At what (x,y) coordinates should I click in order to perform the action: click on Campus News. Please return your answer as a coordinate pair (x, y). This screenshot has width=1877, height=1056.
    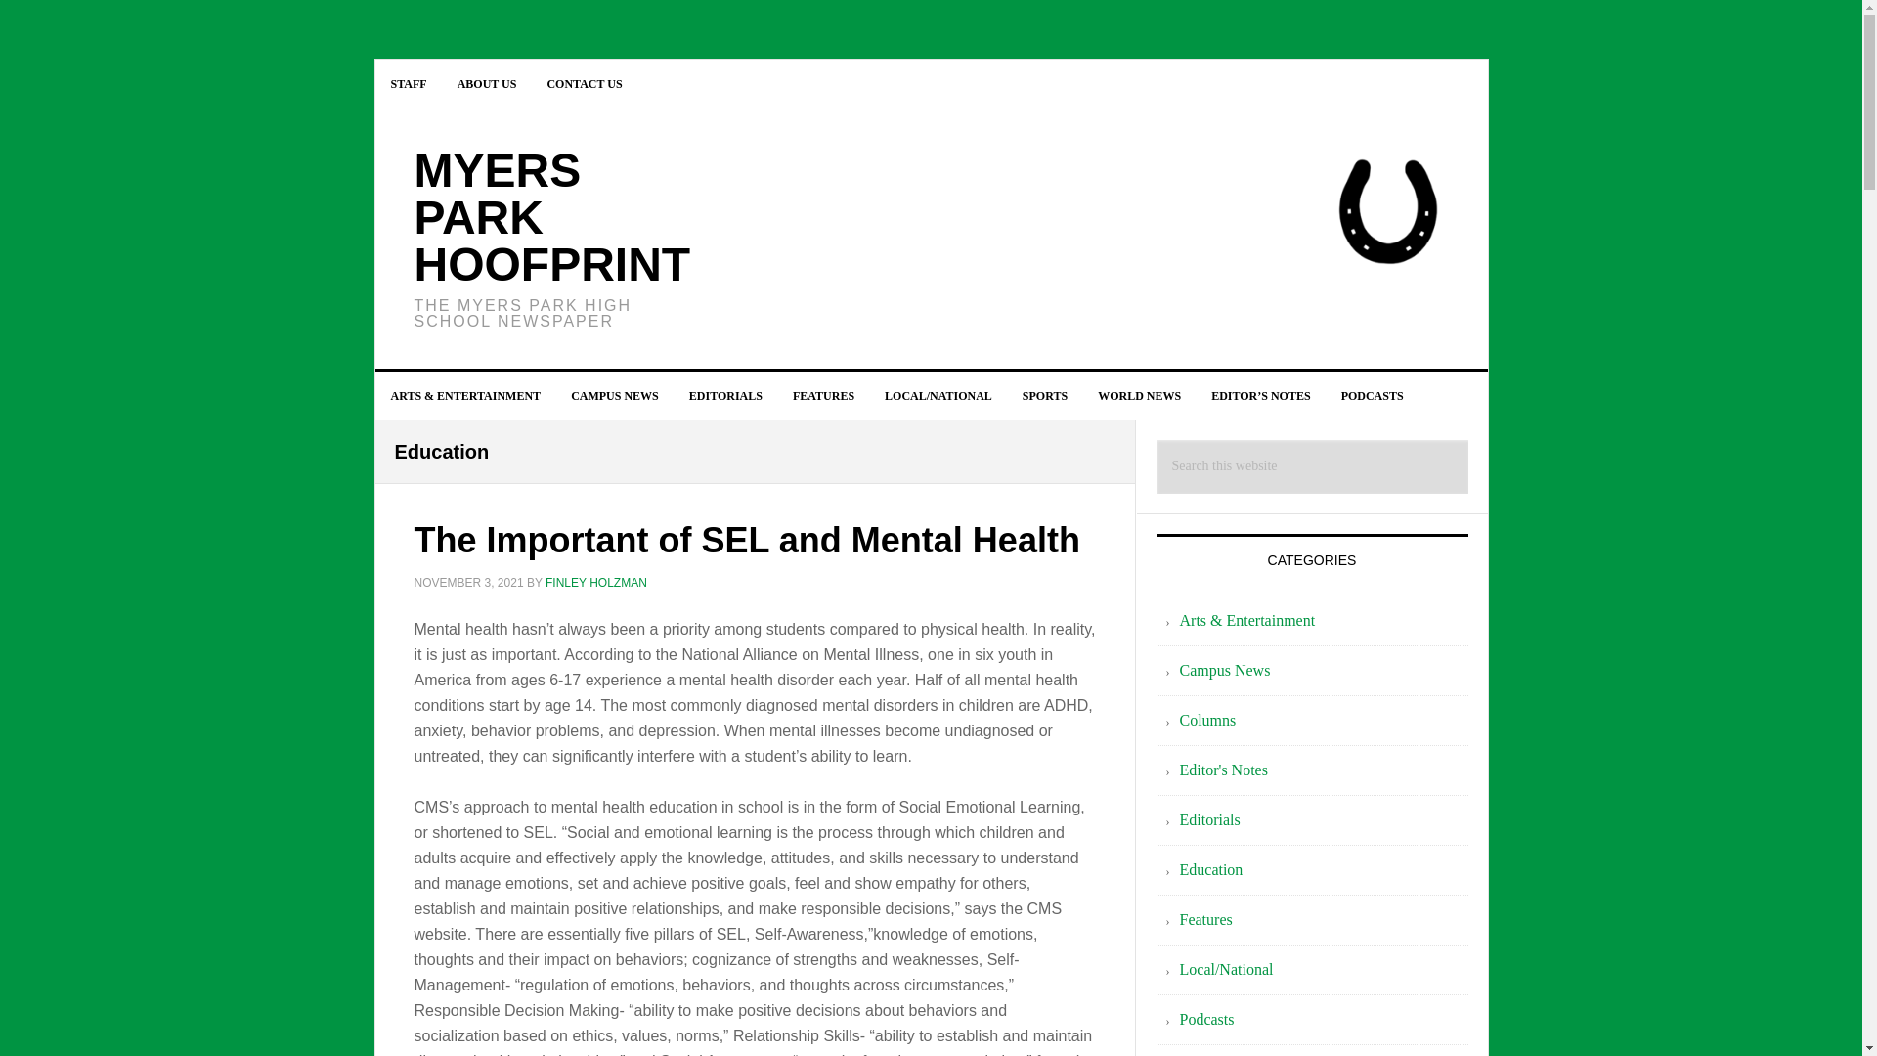
    Looking at the image, I should click on (1224, 671).